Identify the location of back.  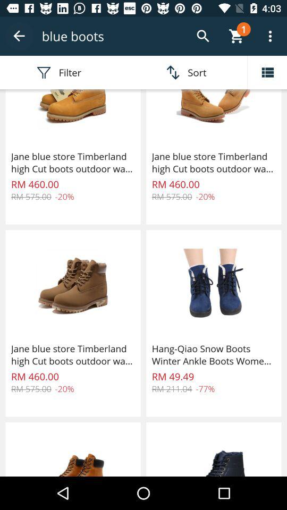
(19, 36).